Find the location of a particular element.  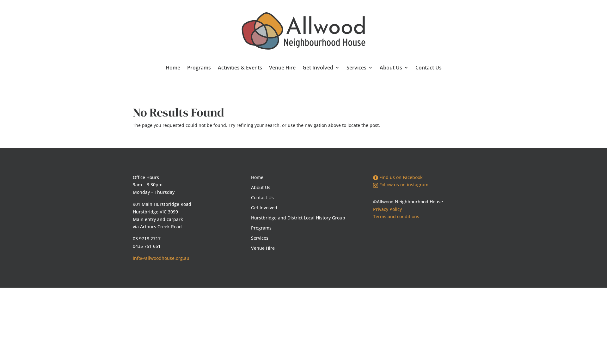

Venue Hire is located at coordinates (282, 69).